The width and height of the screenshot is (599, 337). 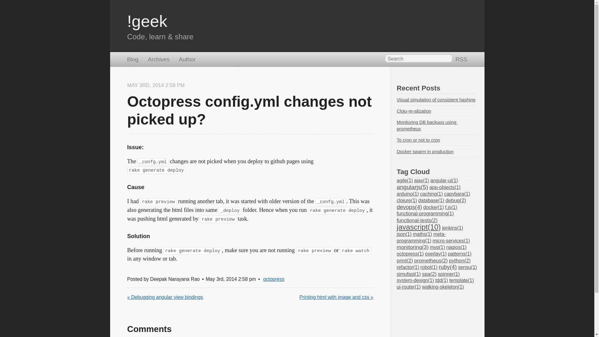 I want to click on !geek, so click(x=147, y=21).